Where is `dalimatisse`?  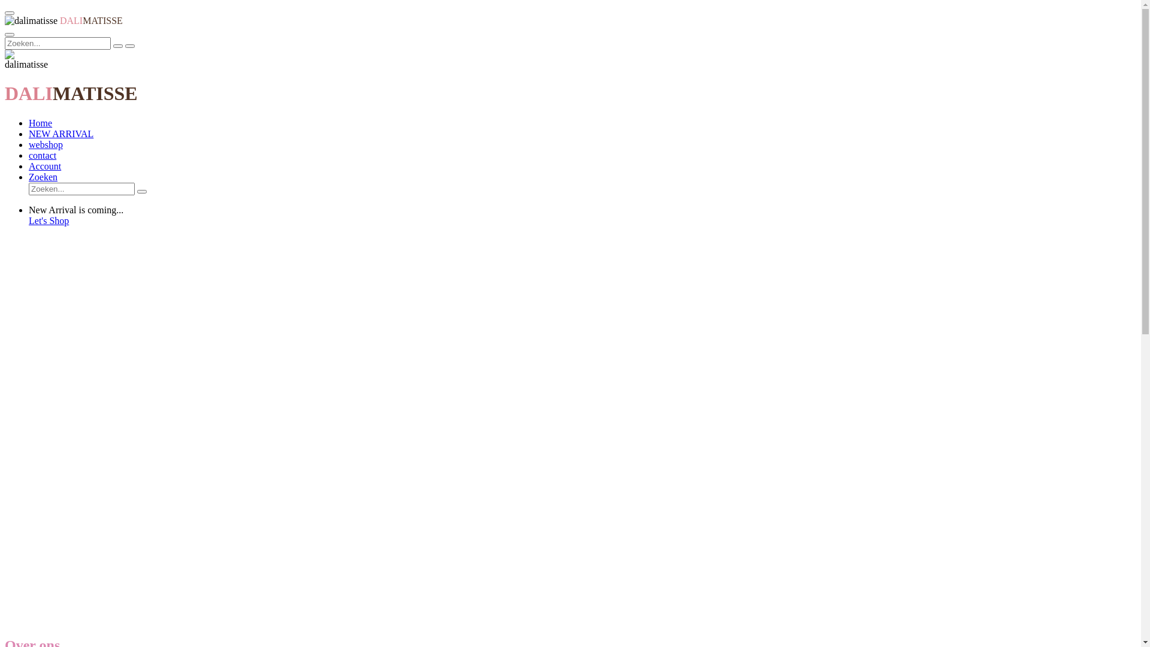
dalimatisse is located at coordinates (31, 21).